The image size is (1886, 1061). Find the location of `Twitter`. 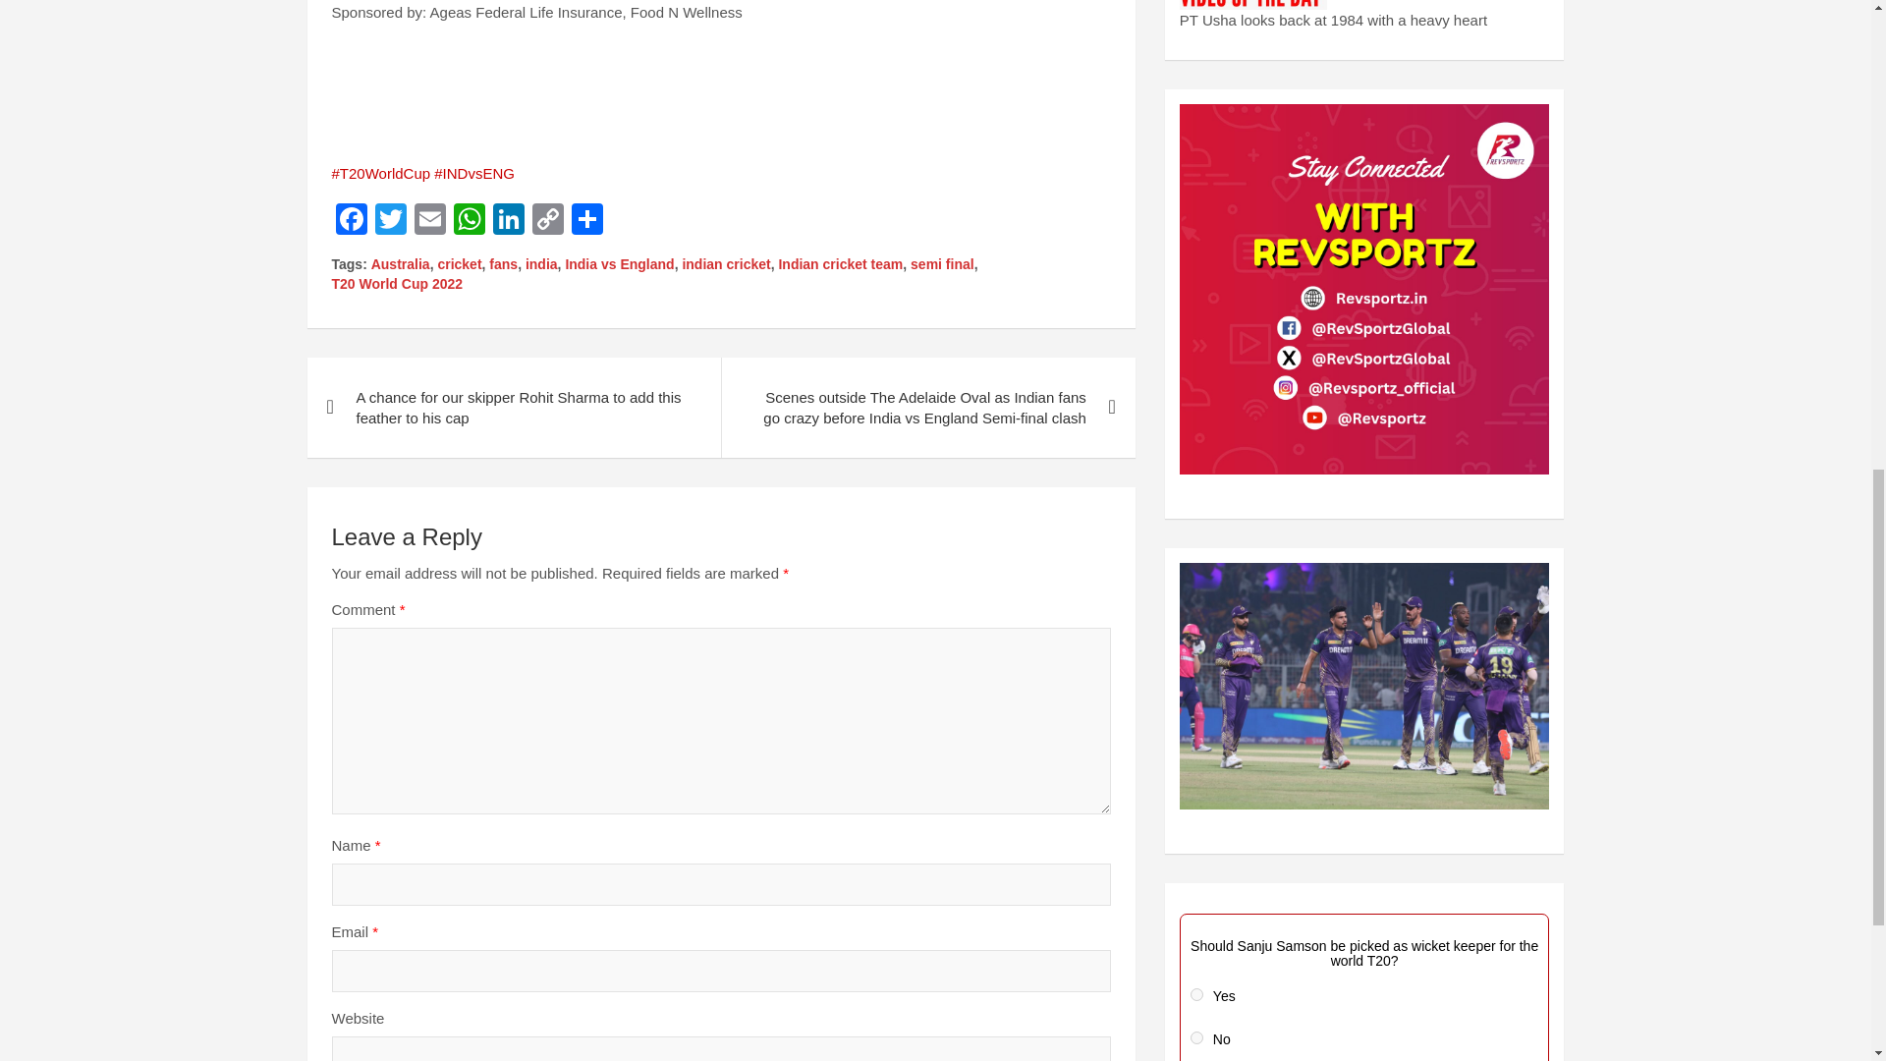

Twitter is located at coordinates (391, 222).